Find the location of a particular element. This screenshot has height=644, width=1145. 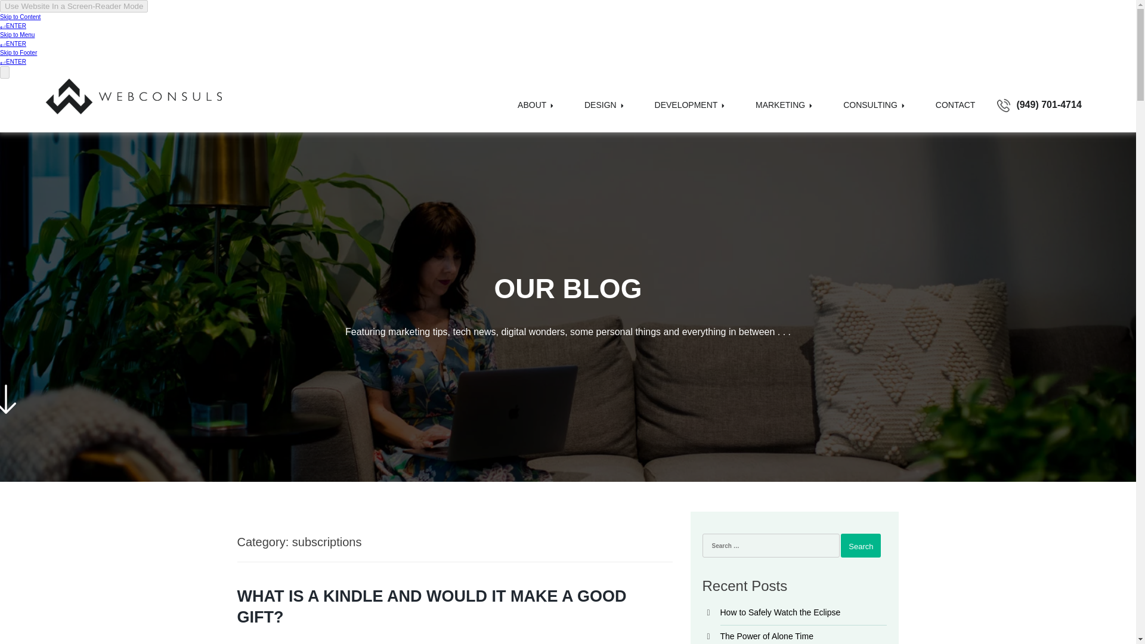

ABOUT is located at coordinates (536, 113).